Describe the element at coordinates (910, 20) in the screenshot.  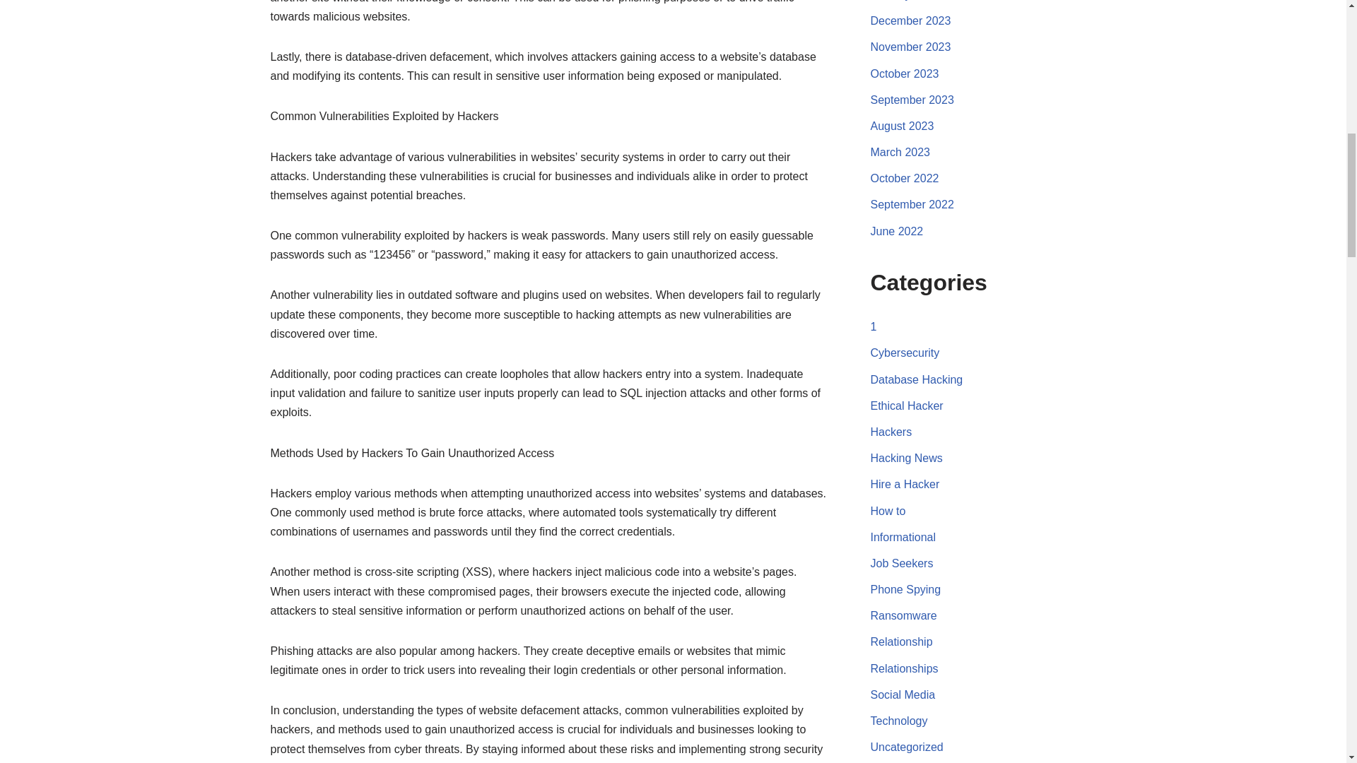
I see `December 2023` at that location.